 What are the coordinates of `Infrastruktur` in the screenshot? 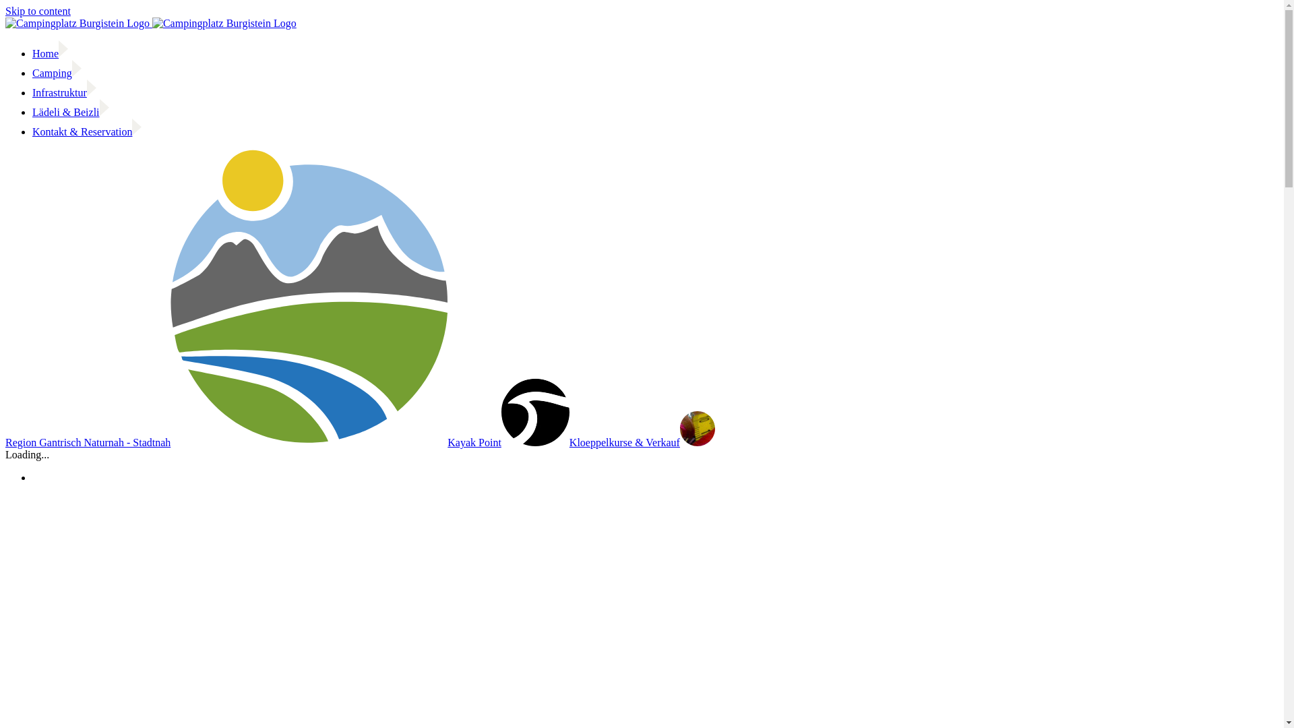 It's located at (65, 93).